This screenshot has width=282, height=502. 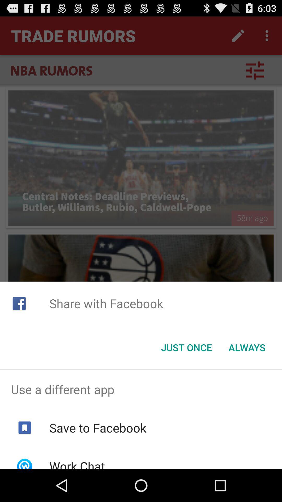 I want to click on open the item above work chat icon, so click(x=98, y=428).